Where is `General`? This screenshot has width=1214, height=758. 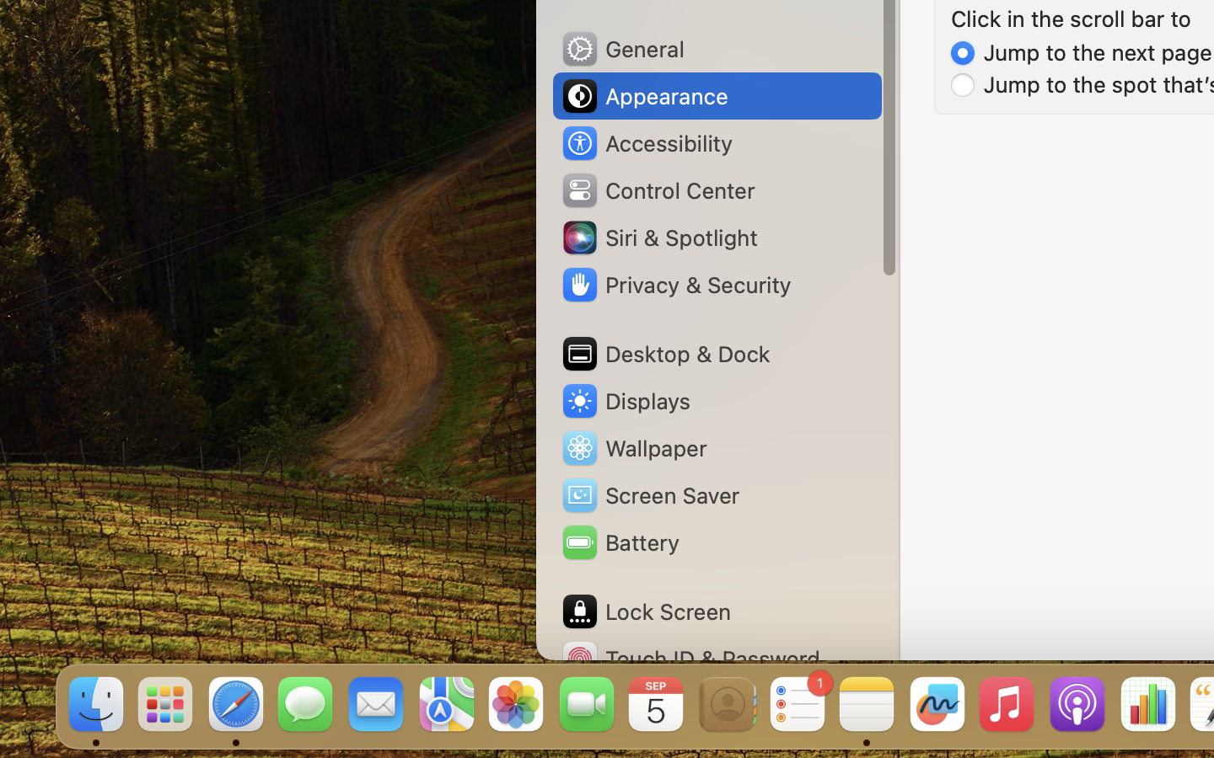
General is located at coordinates (622, 49).